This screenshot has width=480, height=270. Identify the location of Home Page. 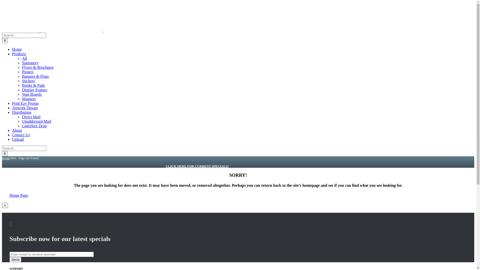
(19, 195).